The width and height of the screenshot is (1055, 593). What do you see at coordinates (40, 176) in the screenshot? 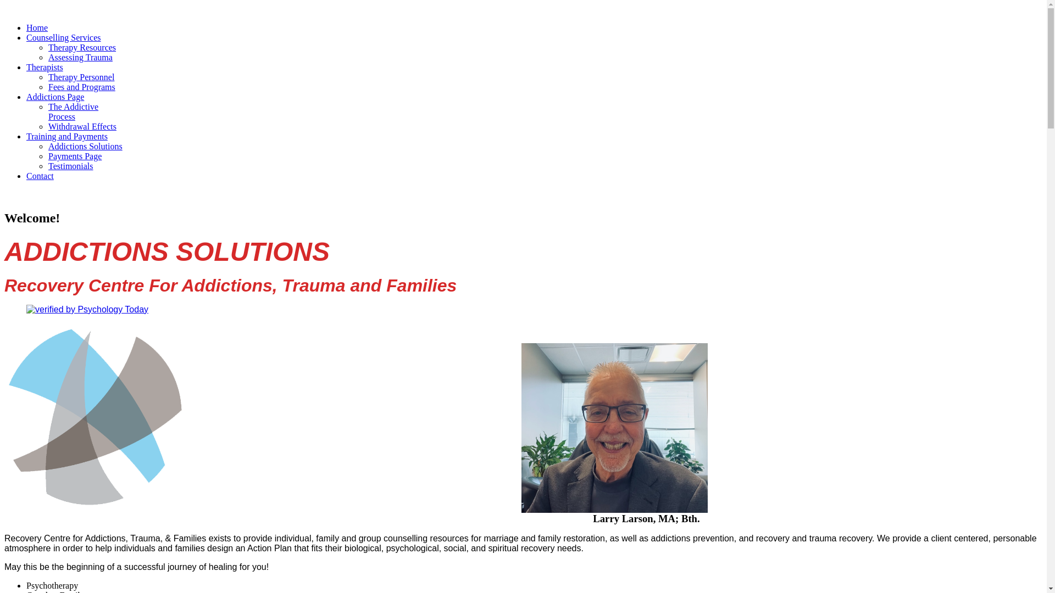
I see `Contact` at bounding box center [40, 176].